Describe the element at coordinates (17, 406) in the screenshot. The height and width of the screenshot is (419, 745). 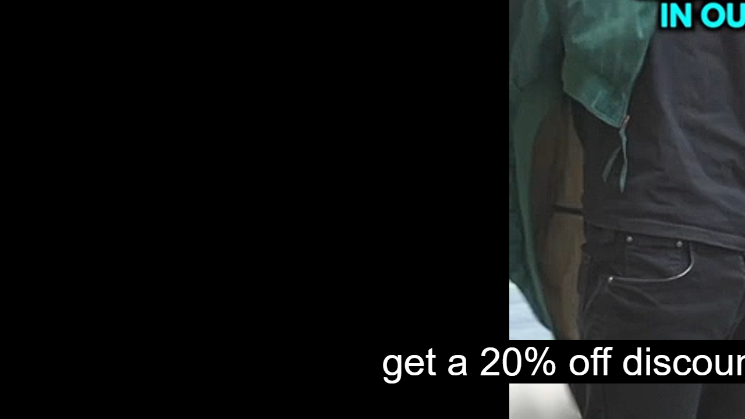
I see `Pause` at that location.